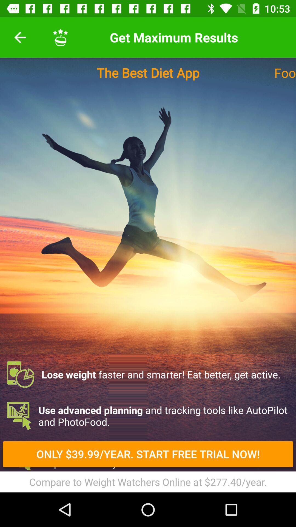 This screenshot has width=296, height=527. Describe the element at coordinates (148, 457) in the screenshot. I see `select the get diet advice icon` at that location.